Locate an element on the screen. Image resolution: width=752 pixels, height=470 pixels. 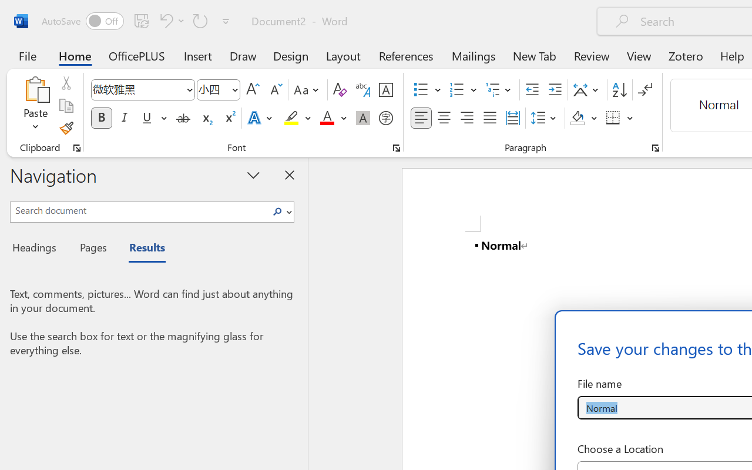
Headings is located at coordinates (38, 249).